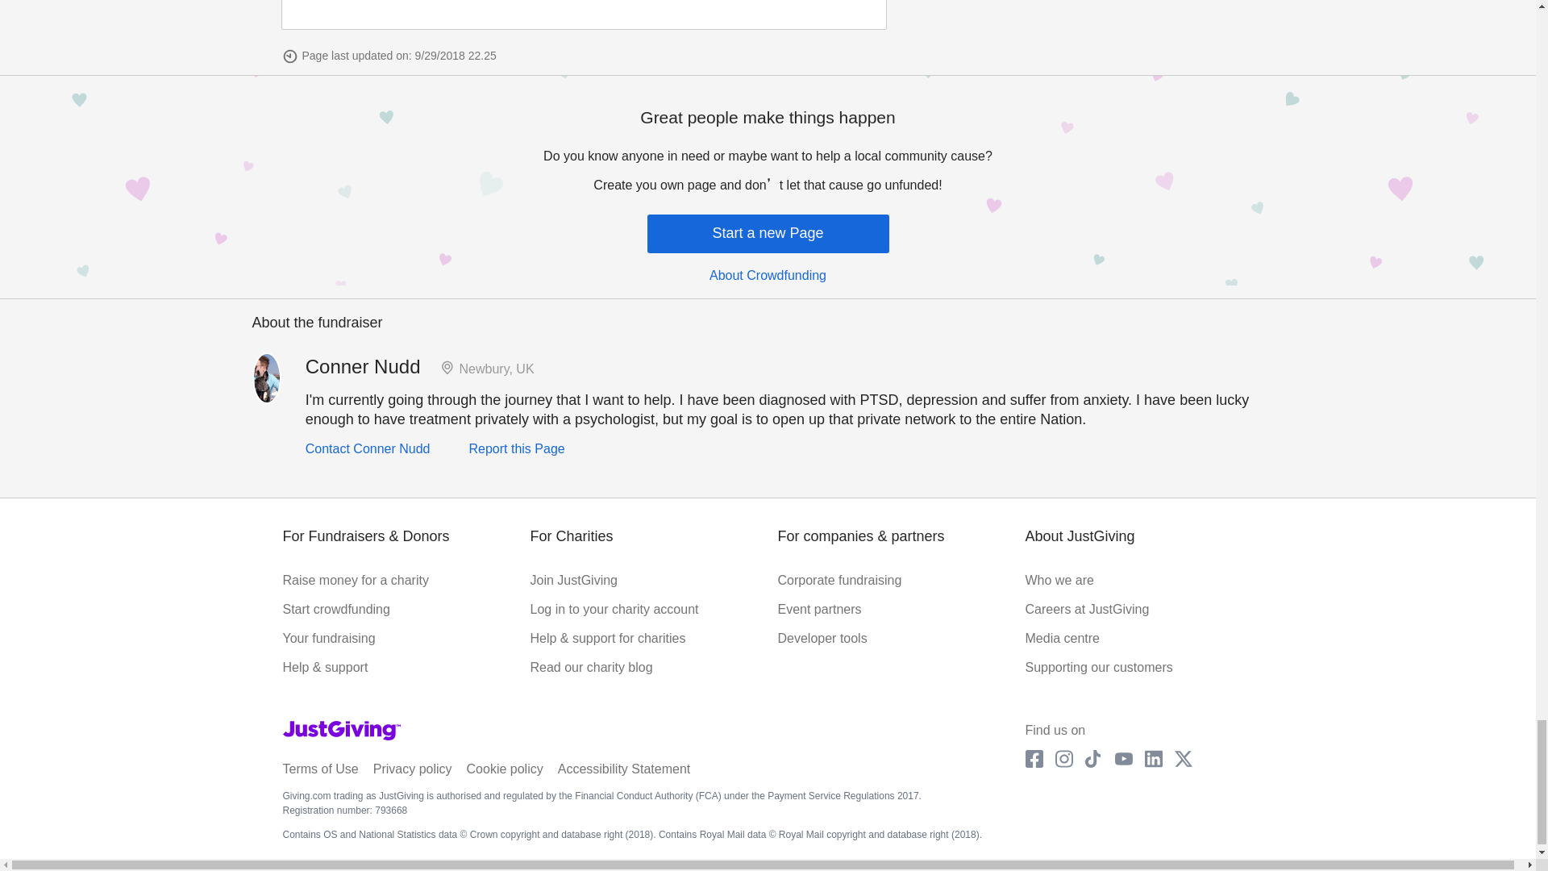 Image resolution: width=1548 pixels, height=871 pixels. What do you see at coordinates (768, 234) in the screenshot?
I see `Start a new Page` at bounding box center [768, 234].